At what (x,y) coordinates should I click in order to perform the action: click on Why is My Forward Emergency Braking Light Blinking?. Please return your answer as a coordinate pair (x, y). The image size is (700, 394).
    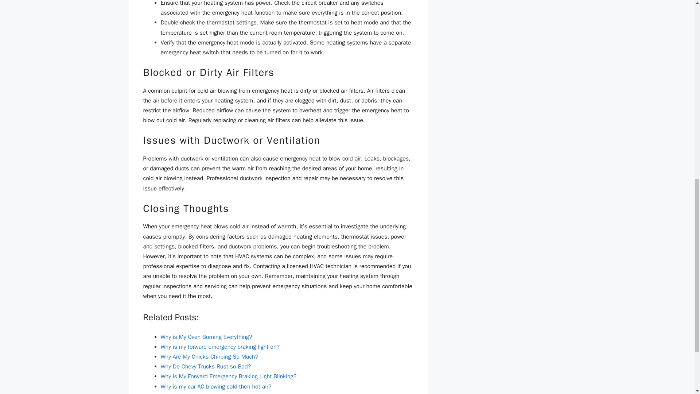
    Looking at the image, I should click on (228, 376).